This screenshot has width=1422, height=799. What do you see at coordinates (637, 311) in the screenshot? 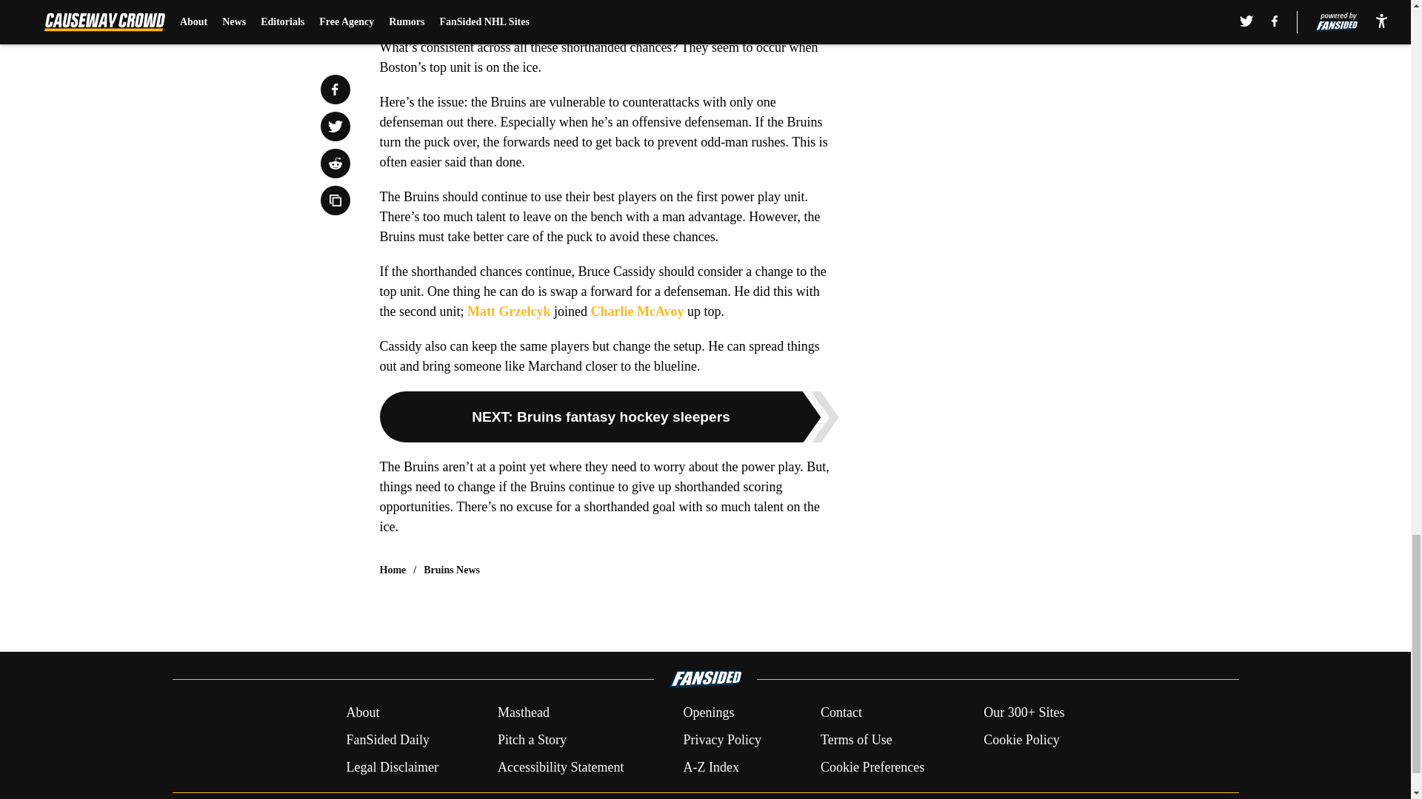
I see `Charlie McAvoy` at bounding box center [637, 311].